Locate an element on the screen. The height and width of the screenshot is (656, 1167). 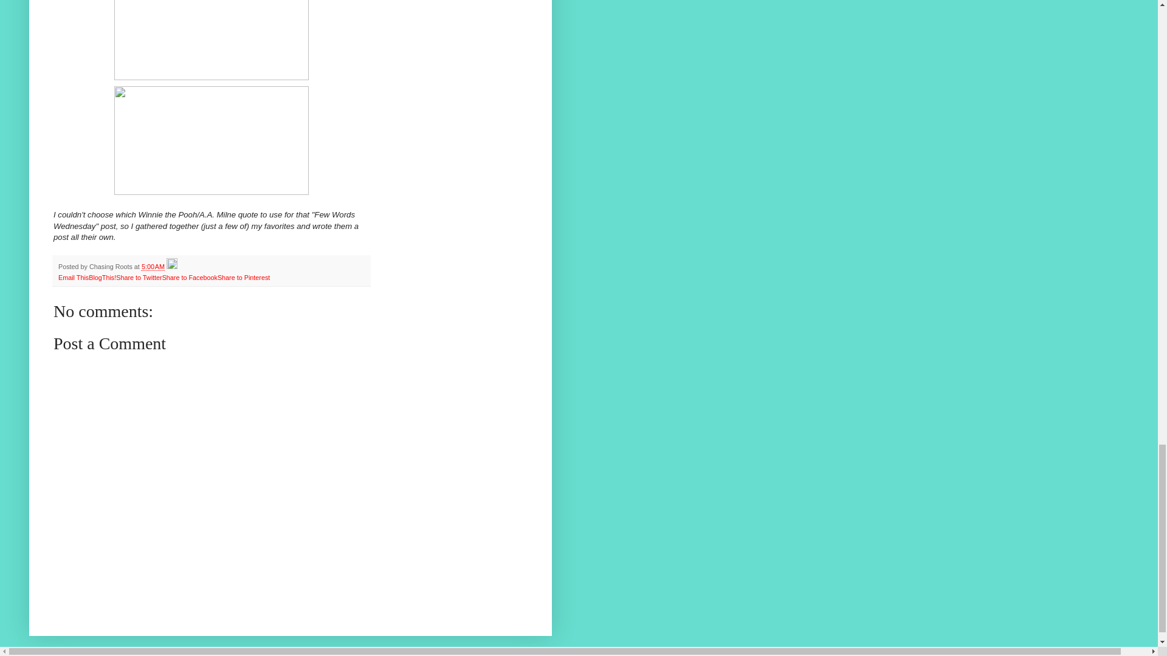
Share to Facebook is located at coordinates (190, 278).